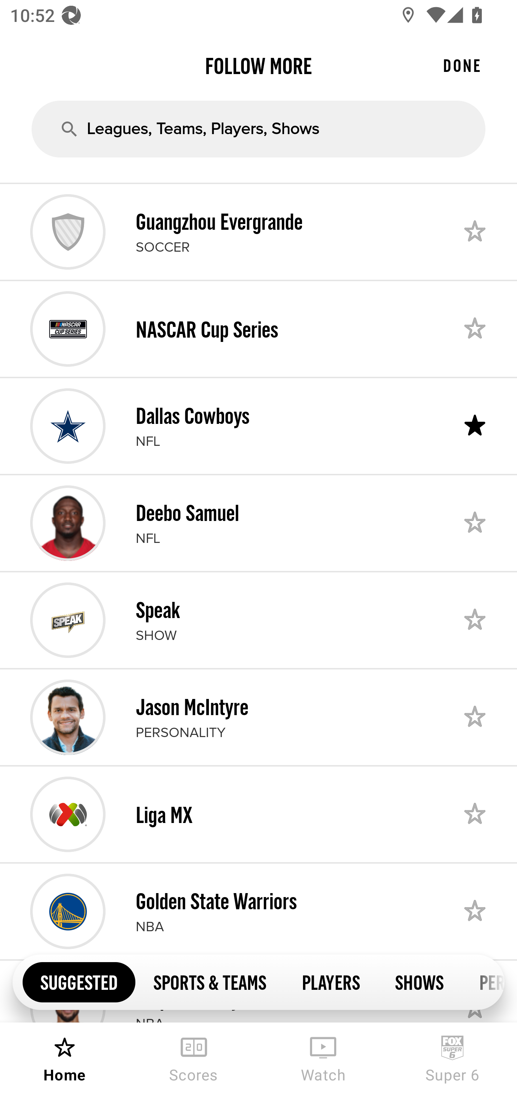 The image size is (517, 1093). What do you see at coordinates (419, 982) in the screenshot?
I see `SHOWS` at bounding box center [419, 982].